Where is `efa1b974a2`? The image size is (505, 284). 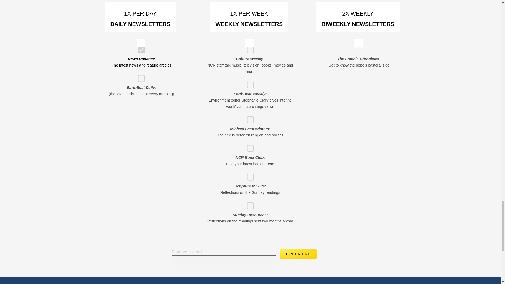
efa1b974a2 is located at coordinates (139, 77).